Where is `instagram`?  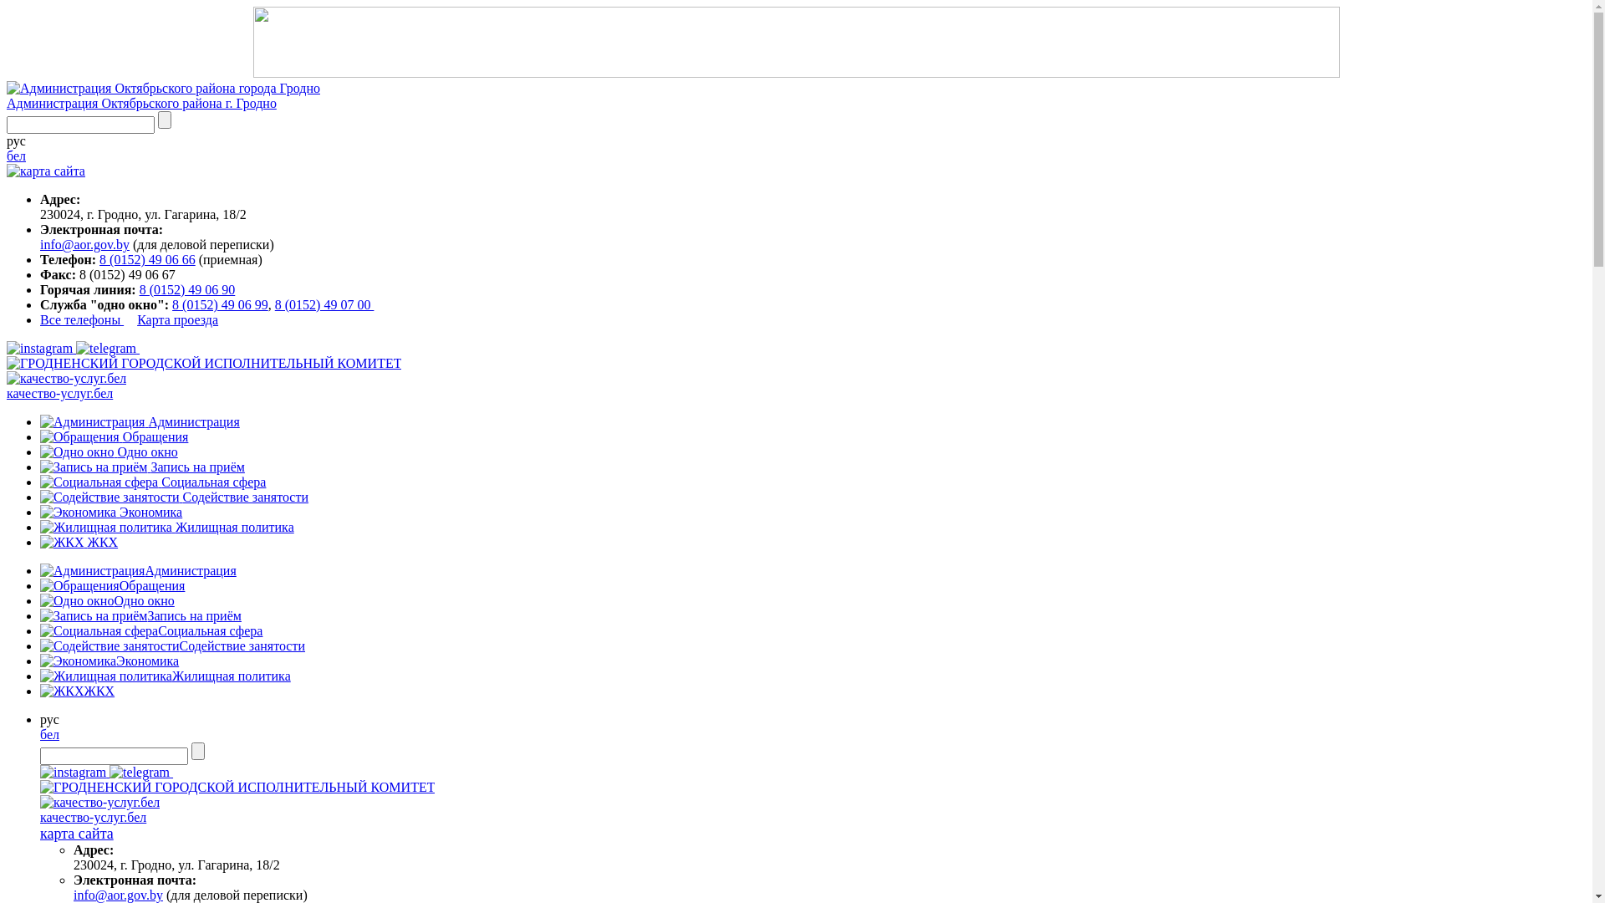
instagram is located at coordinates (42, 348).